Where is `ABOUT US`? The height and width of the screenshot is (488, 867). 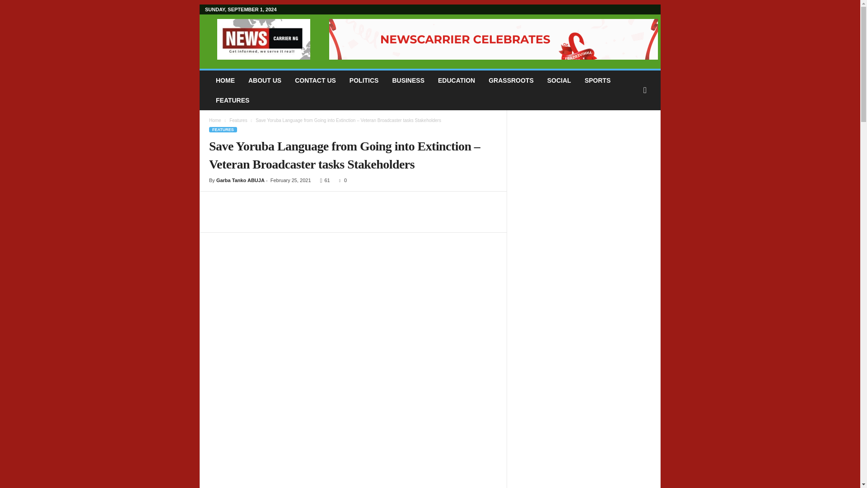
ABOUT US is located at coordinates (265, 80).